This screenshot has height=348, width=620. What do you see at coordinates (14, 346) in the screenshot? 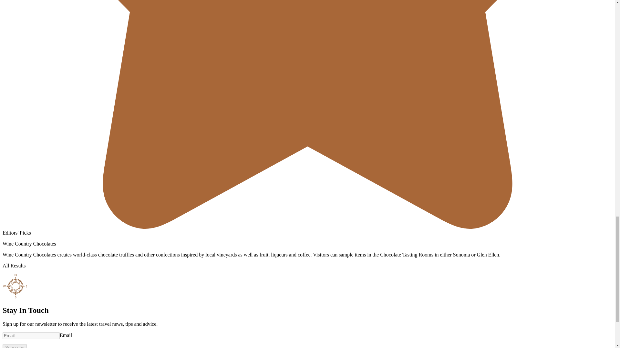
I see `Subscribe` at bounding box center [14, 346].